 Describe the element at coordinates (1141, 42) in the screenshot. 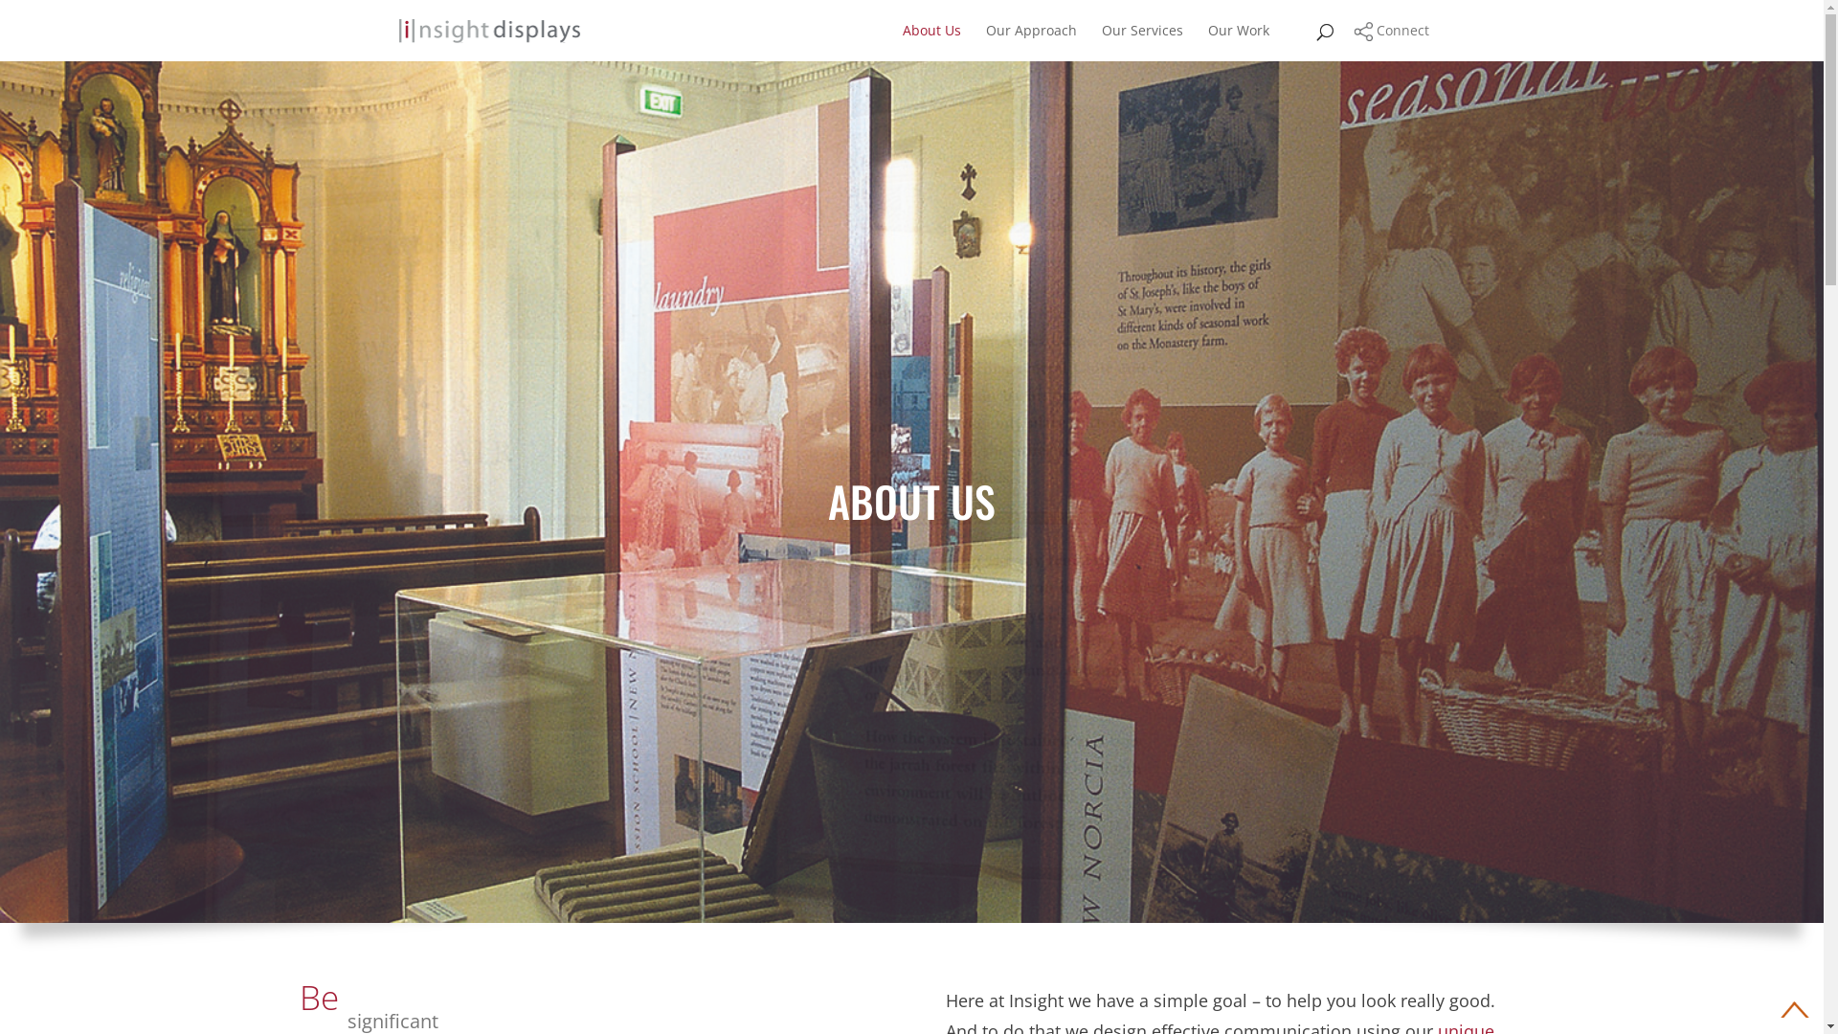

I see `Our Services` at that location.